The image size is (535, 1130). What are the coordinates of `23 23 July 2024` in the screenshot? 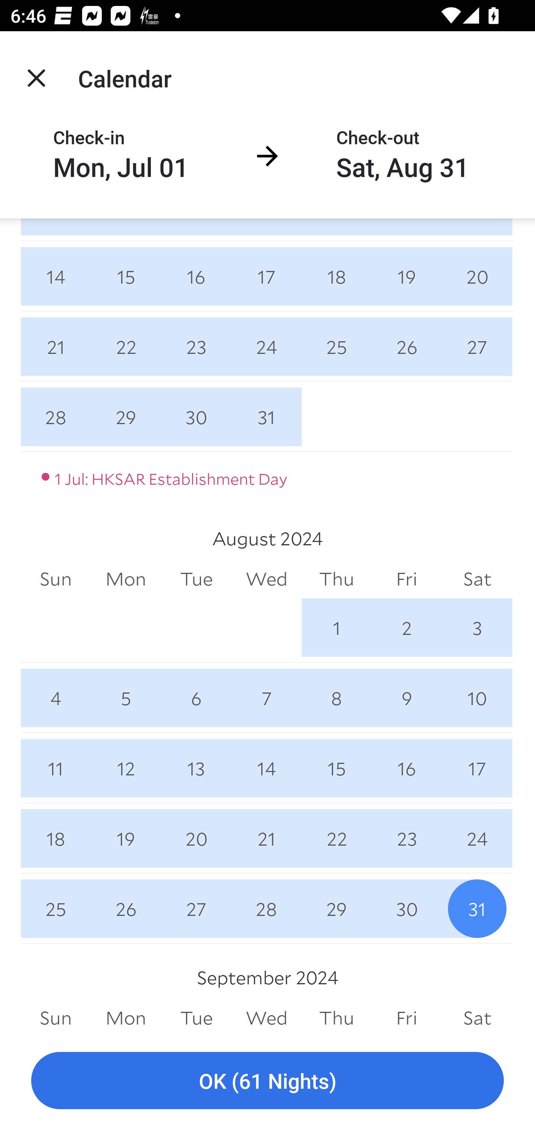 It's located at (196, 347).